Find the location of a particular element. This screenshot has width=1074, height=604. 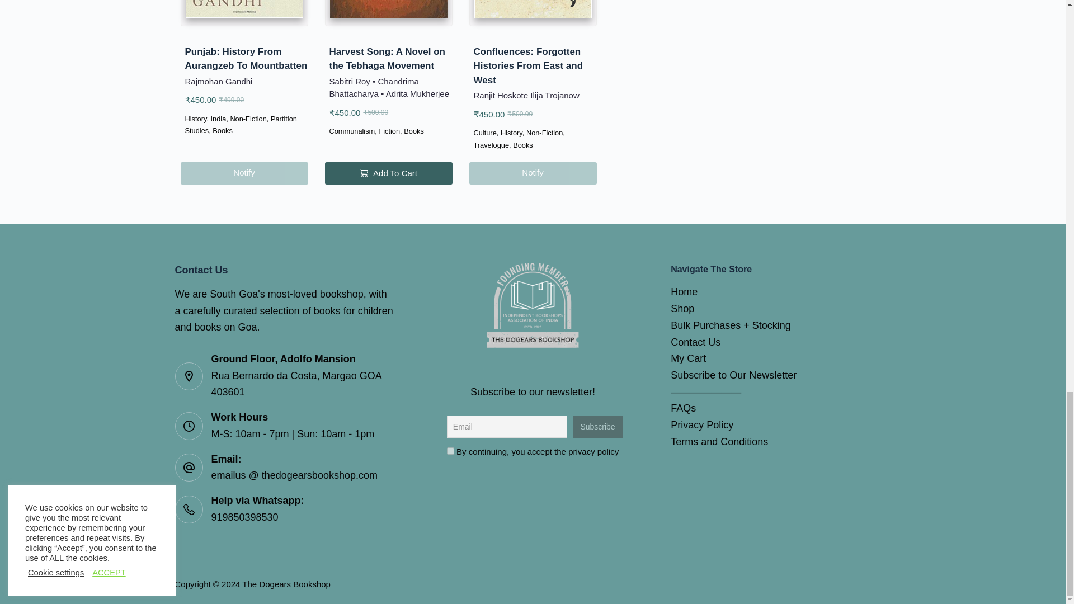

on is located at coordinates (450, 451).